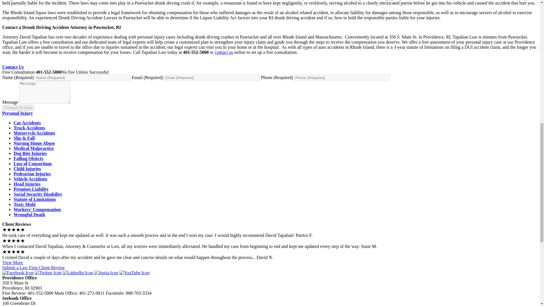 This screenshot has width=544, height=306. What do you see at coordinates (78, 273) in the screenshot?
I see `LinkedIn` at bounding box center [78, 273].